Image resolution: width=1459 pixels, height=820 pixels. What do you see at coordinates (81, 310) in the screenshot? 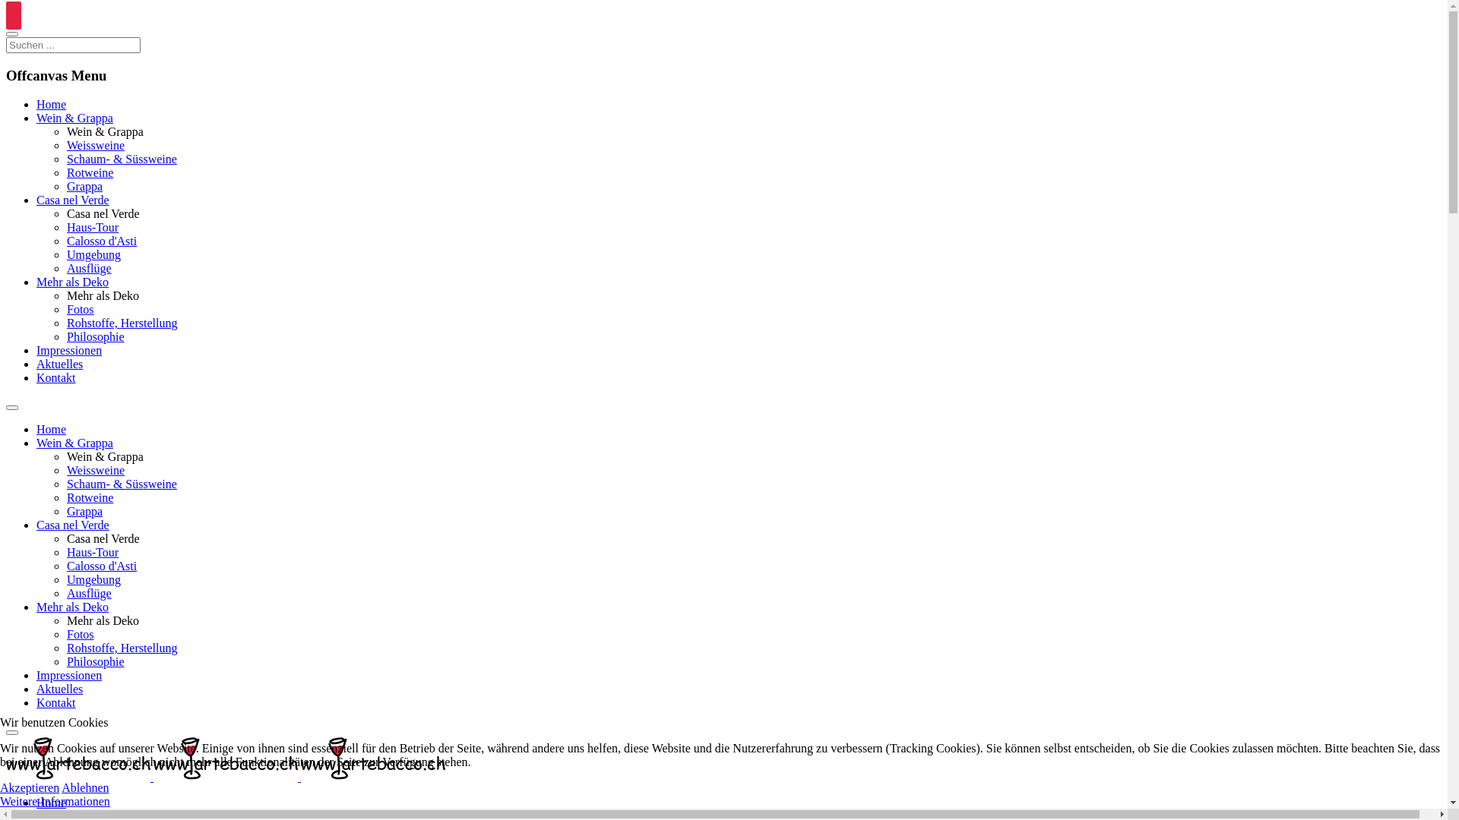
I see `Fotos` at bounding box center [81, 310].